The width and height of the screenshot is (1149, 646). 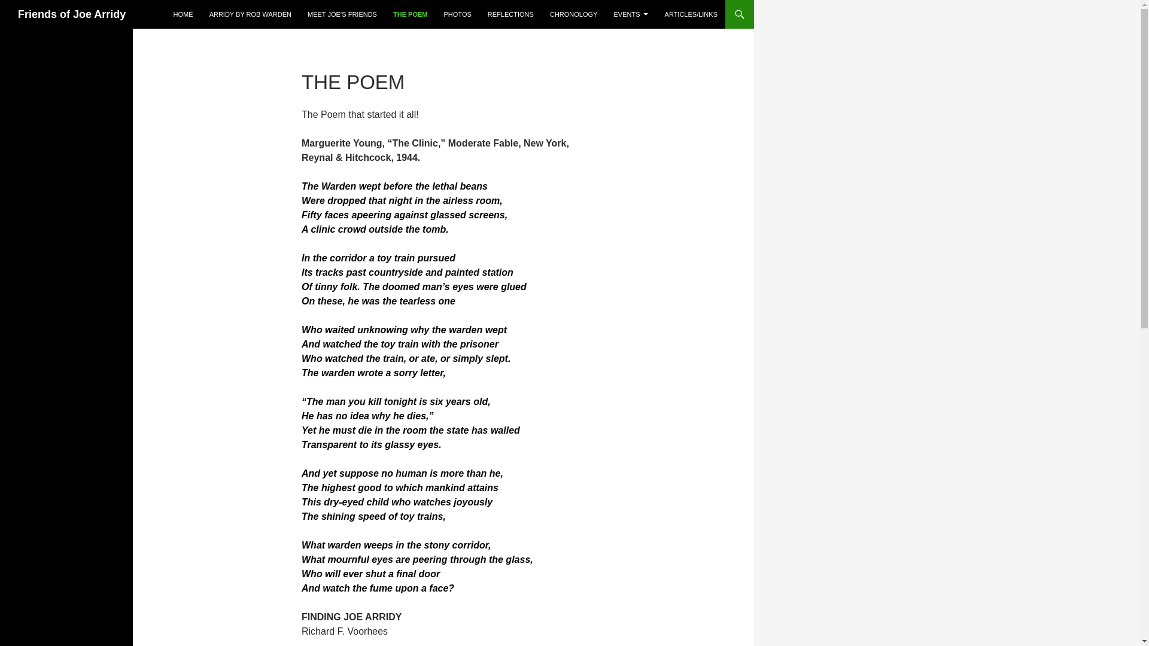 What do you see at coordinates (631, 14) in the screenshot?
I see `EVENTS` at bounding box center [631, 14].